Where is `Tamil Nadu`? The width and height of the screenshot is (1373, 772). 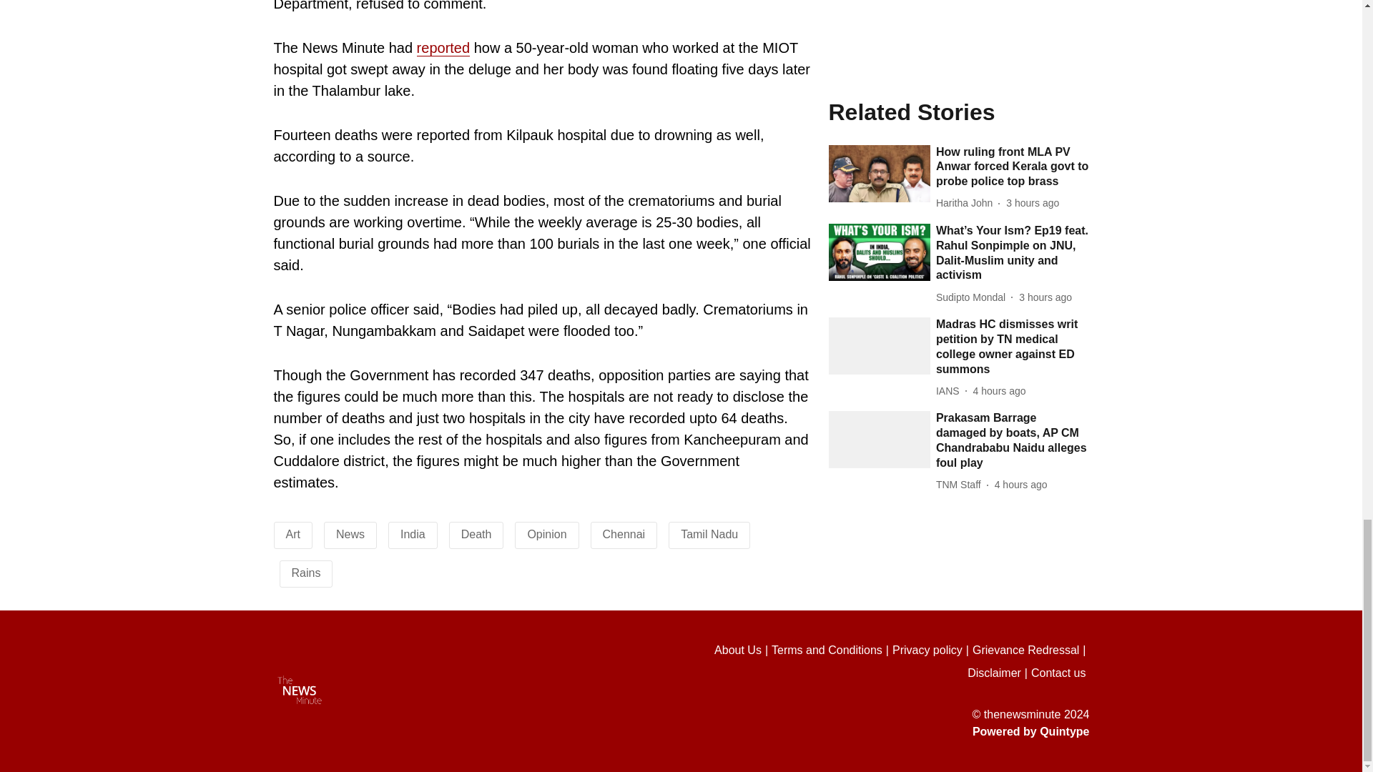 Tamil Nadu is located at coordinates (709, 534).